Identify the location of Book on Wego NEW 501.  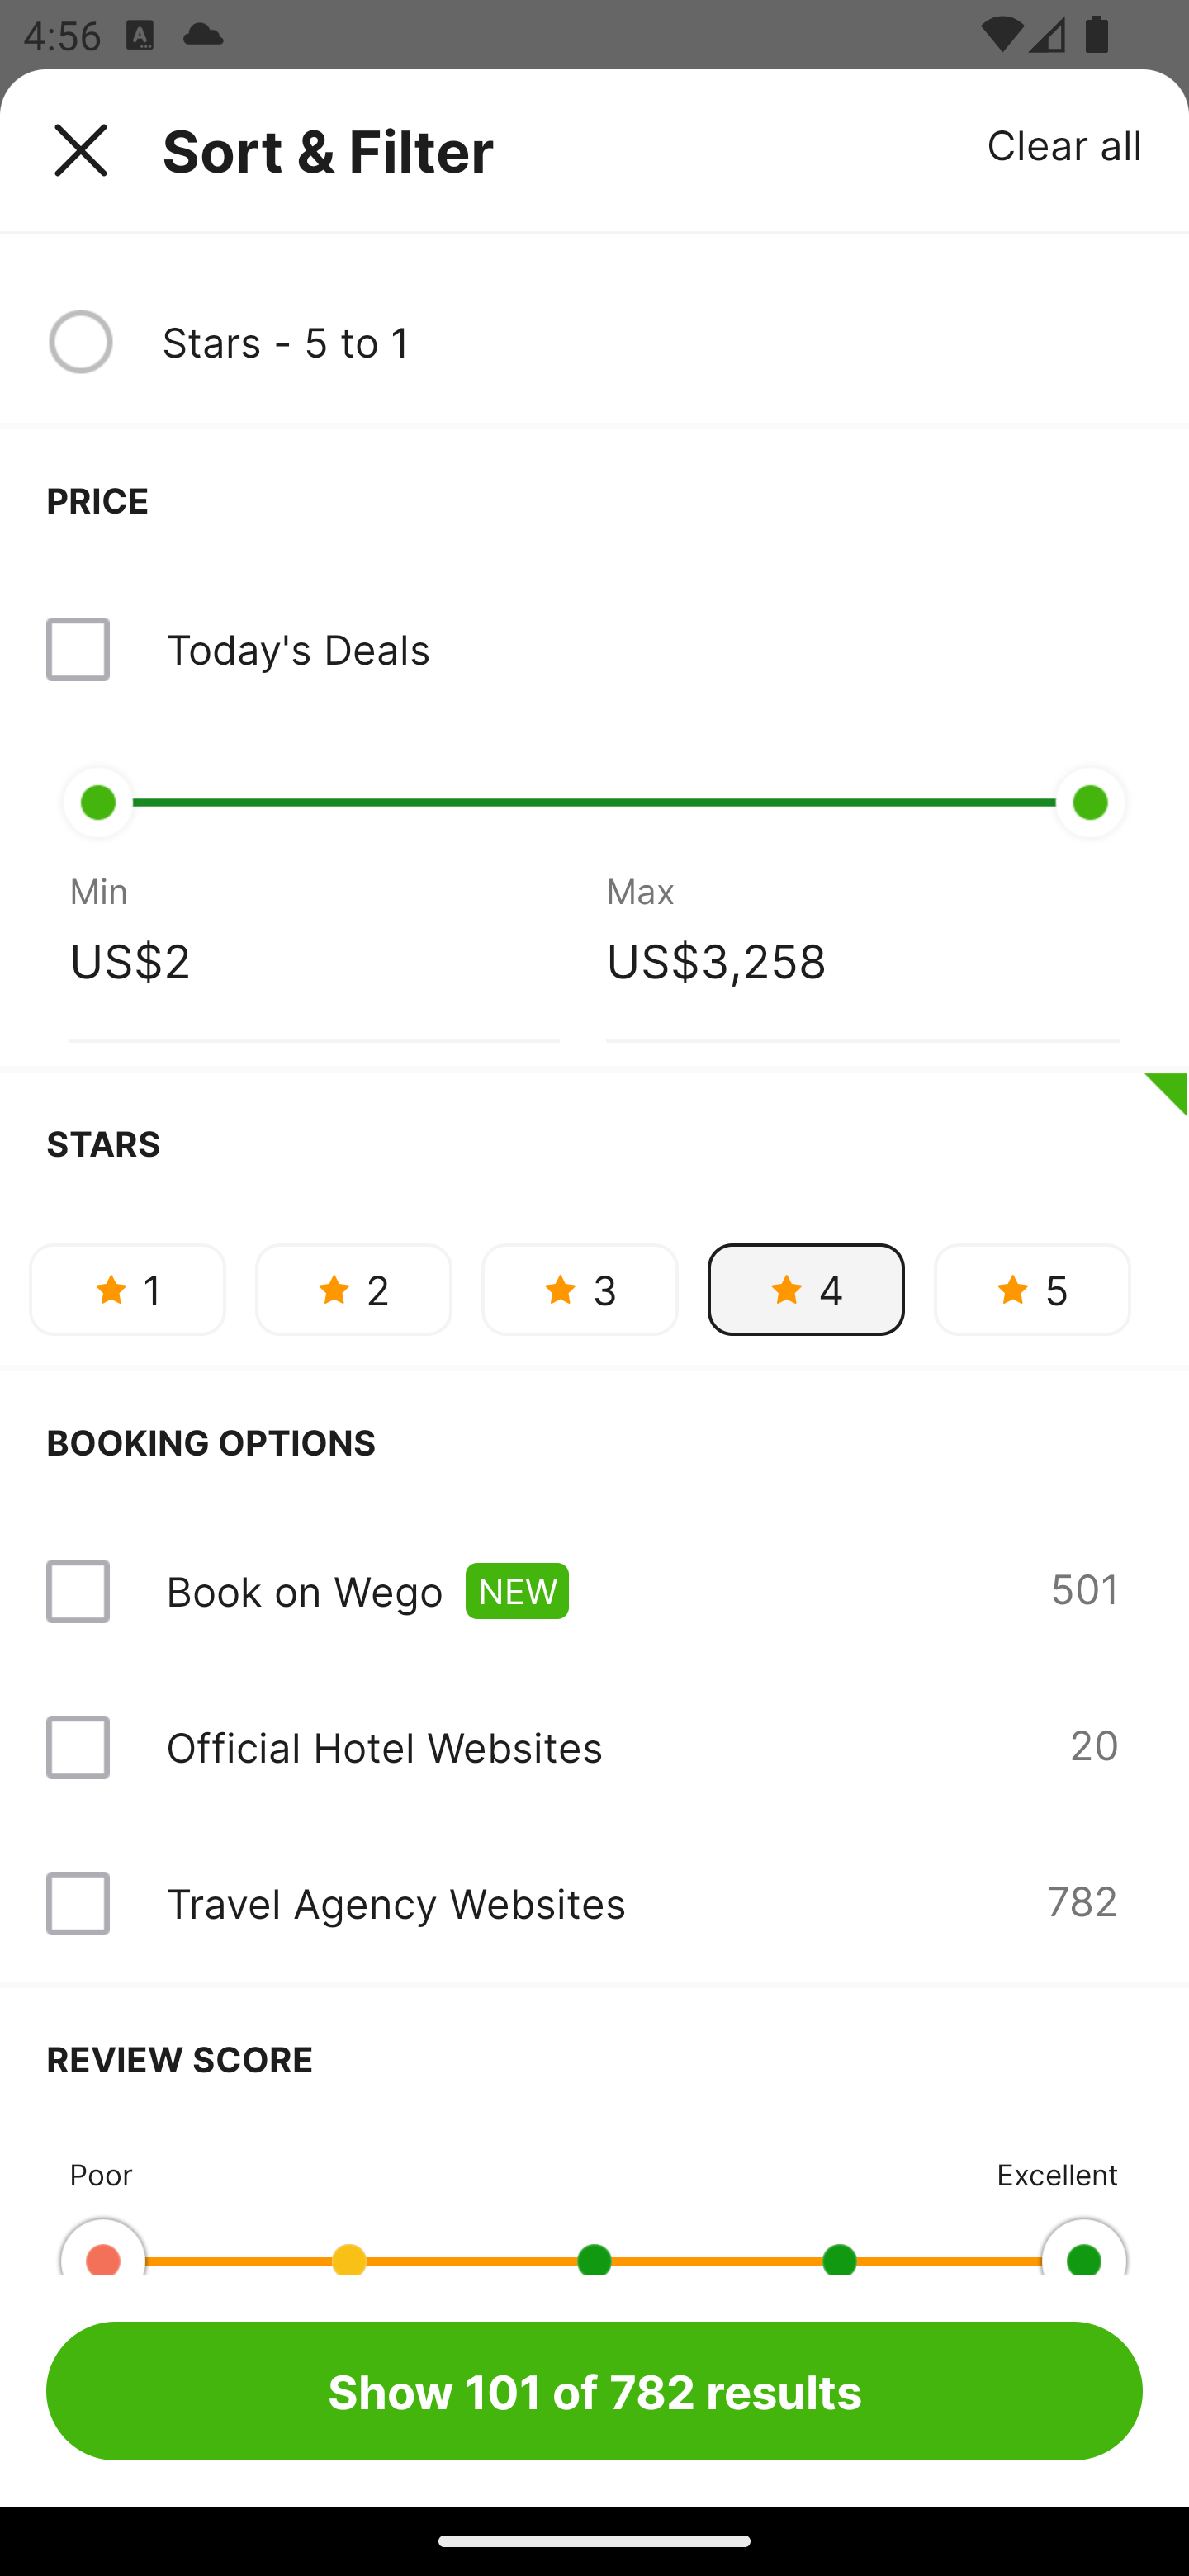
(594, 1592).